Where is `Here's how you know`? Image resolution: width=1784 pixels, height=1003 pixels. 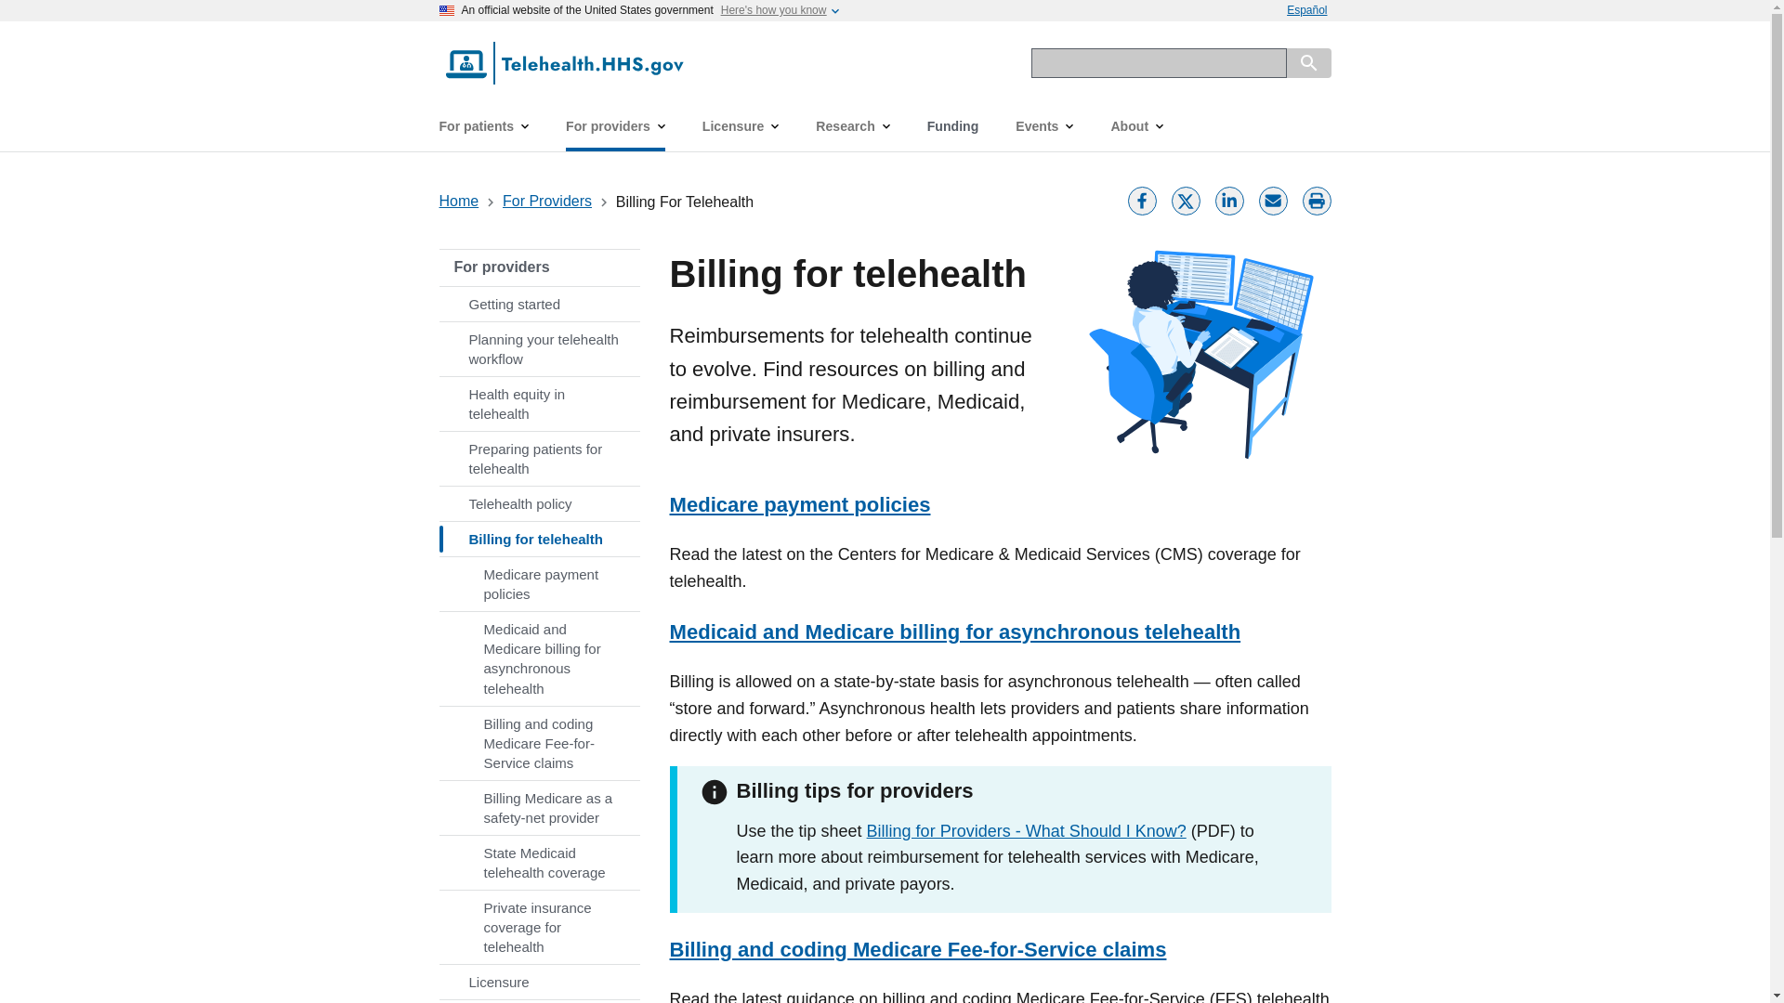 Here's how you know is located at coordinates (773, 10).